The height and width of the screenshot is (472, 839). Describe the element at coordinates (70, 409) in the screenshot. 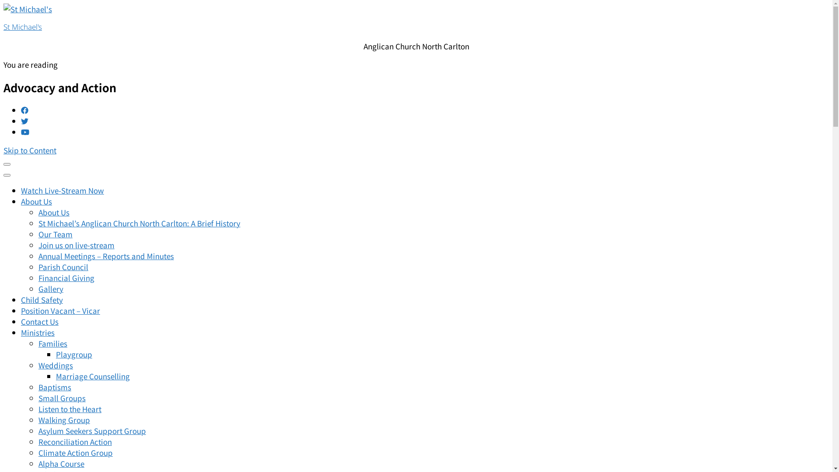

I see `Listen to the Heart` at that location.